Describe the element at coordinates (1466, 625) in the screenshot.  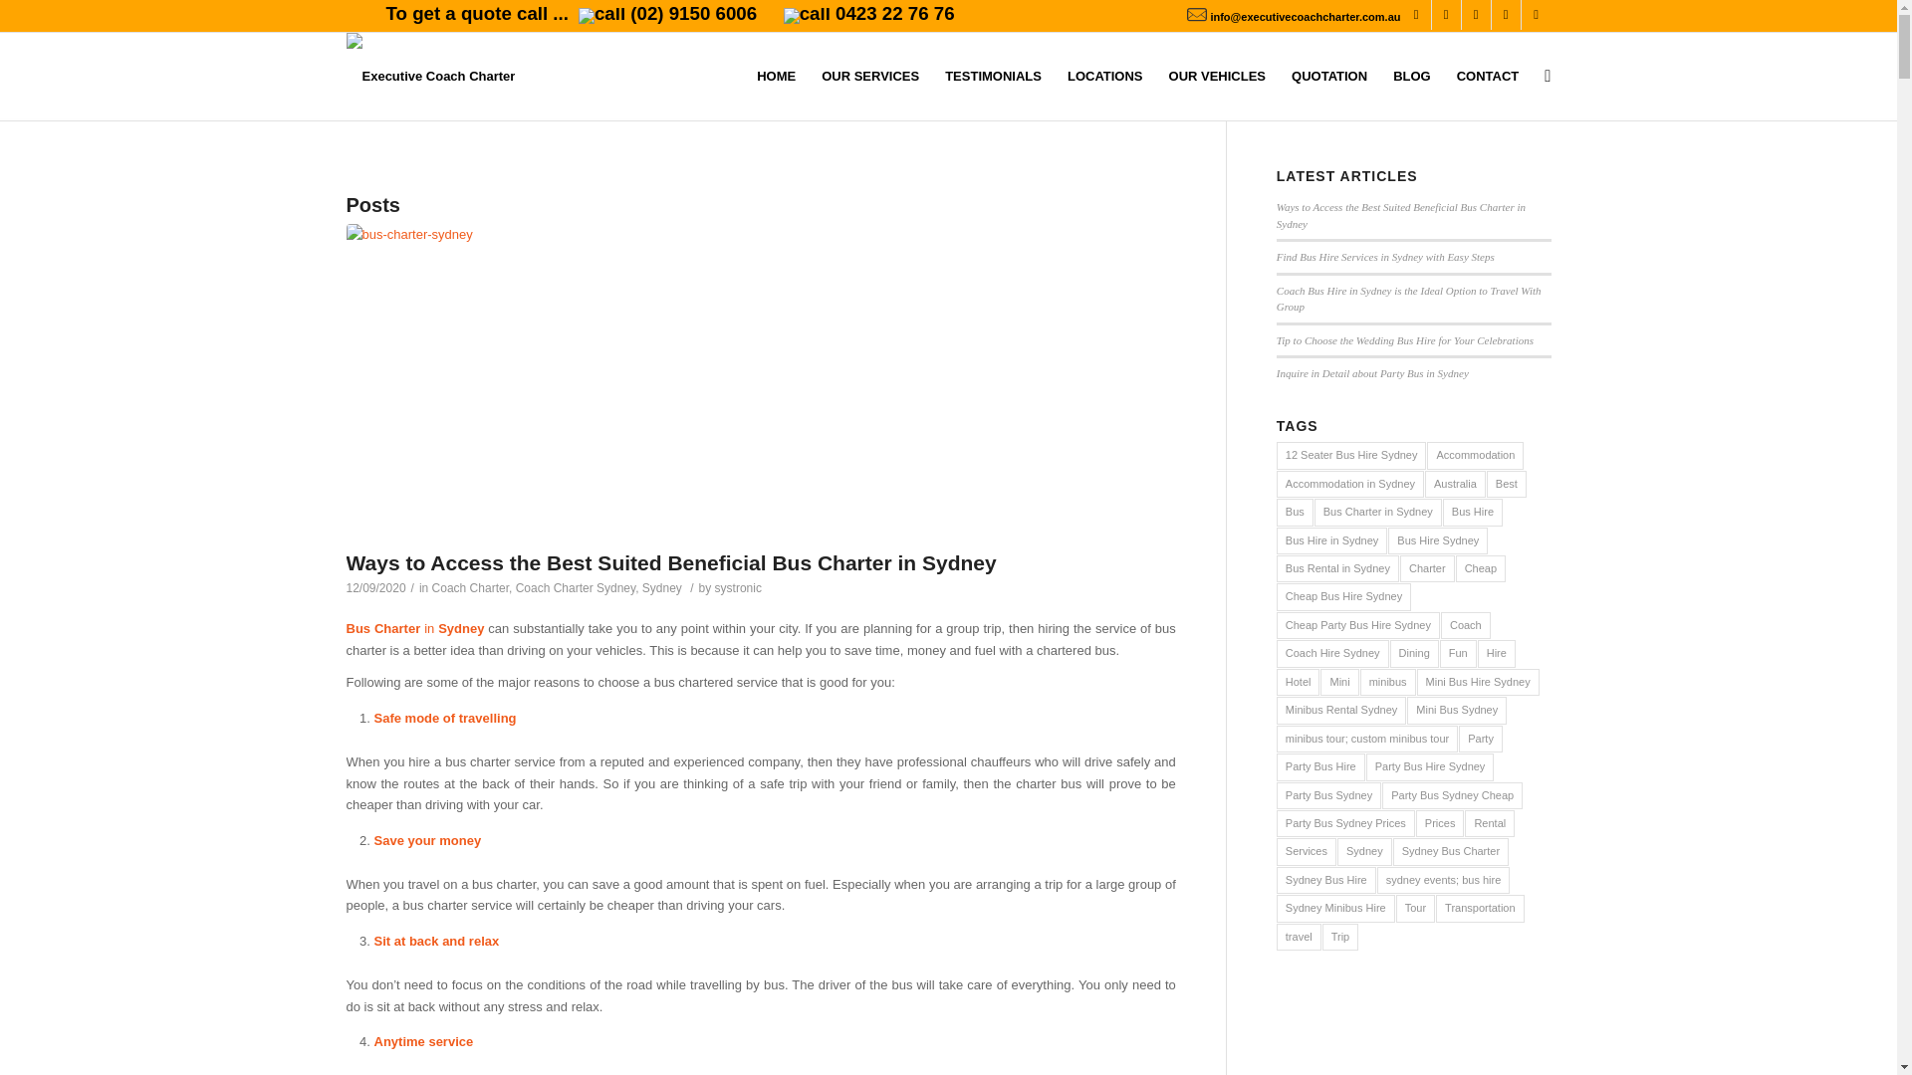
I see `Coach` at that location.